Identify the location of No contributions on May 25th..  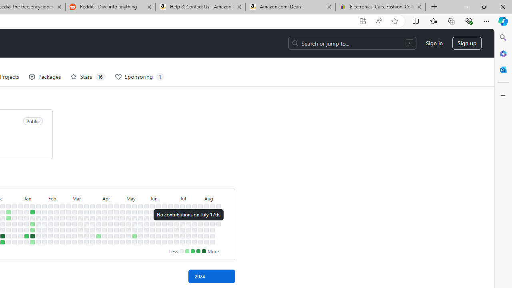
(140, 242).